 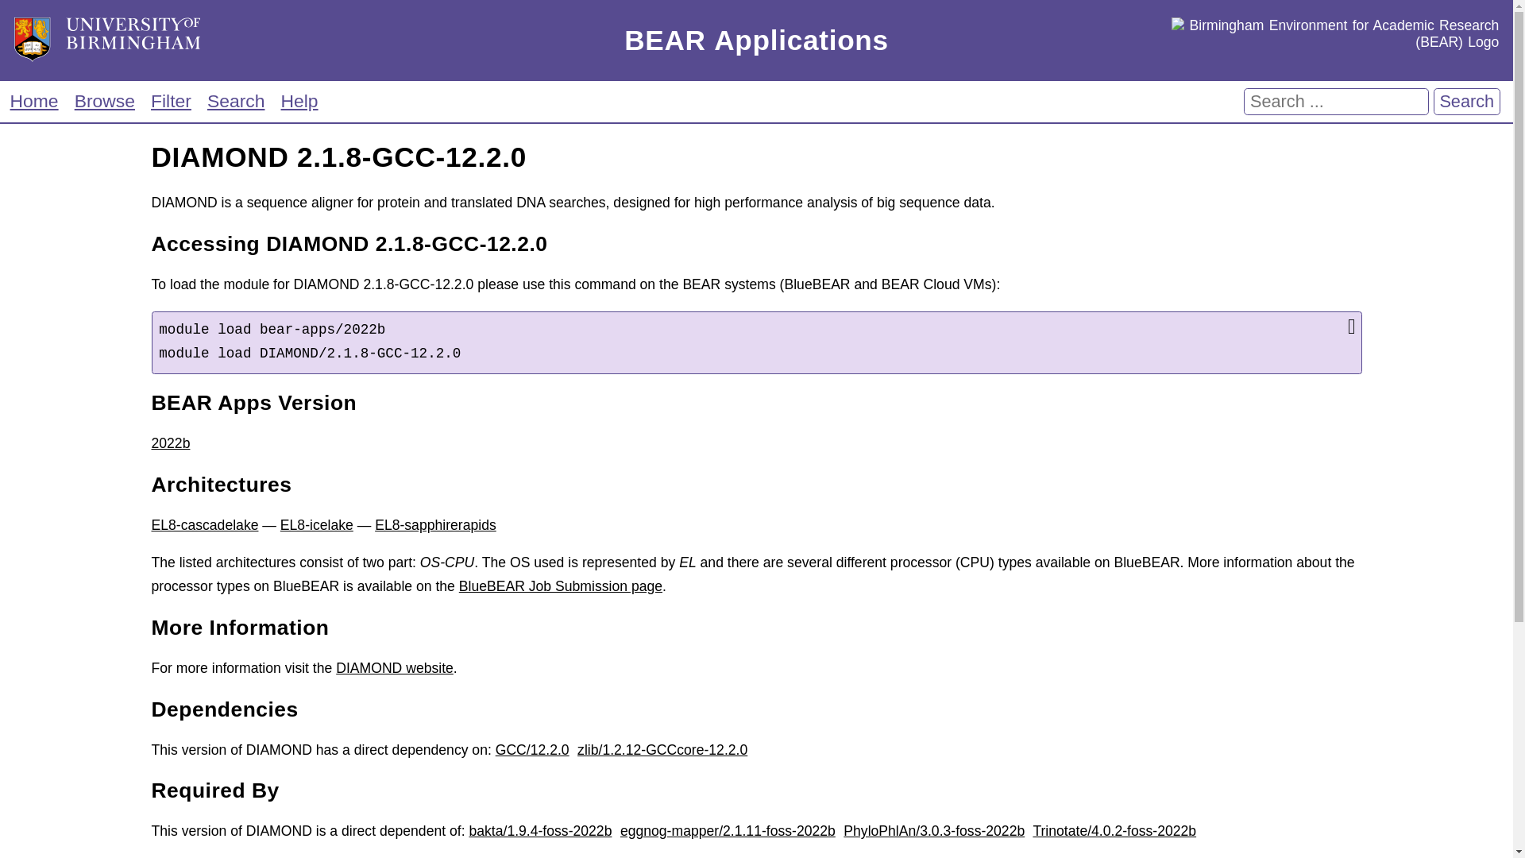 What do you see at coordinates (235, 101) in the screenshot?
I see `Search` at bounding box center [235, 101].